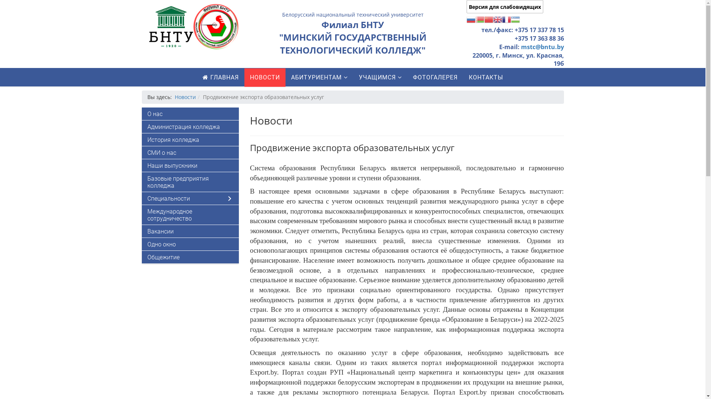 The height and width of the screenshot is (399, 711). Describe the element at coordinates (471, 19) in the screenshot. I see `Russian` at that location.